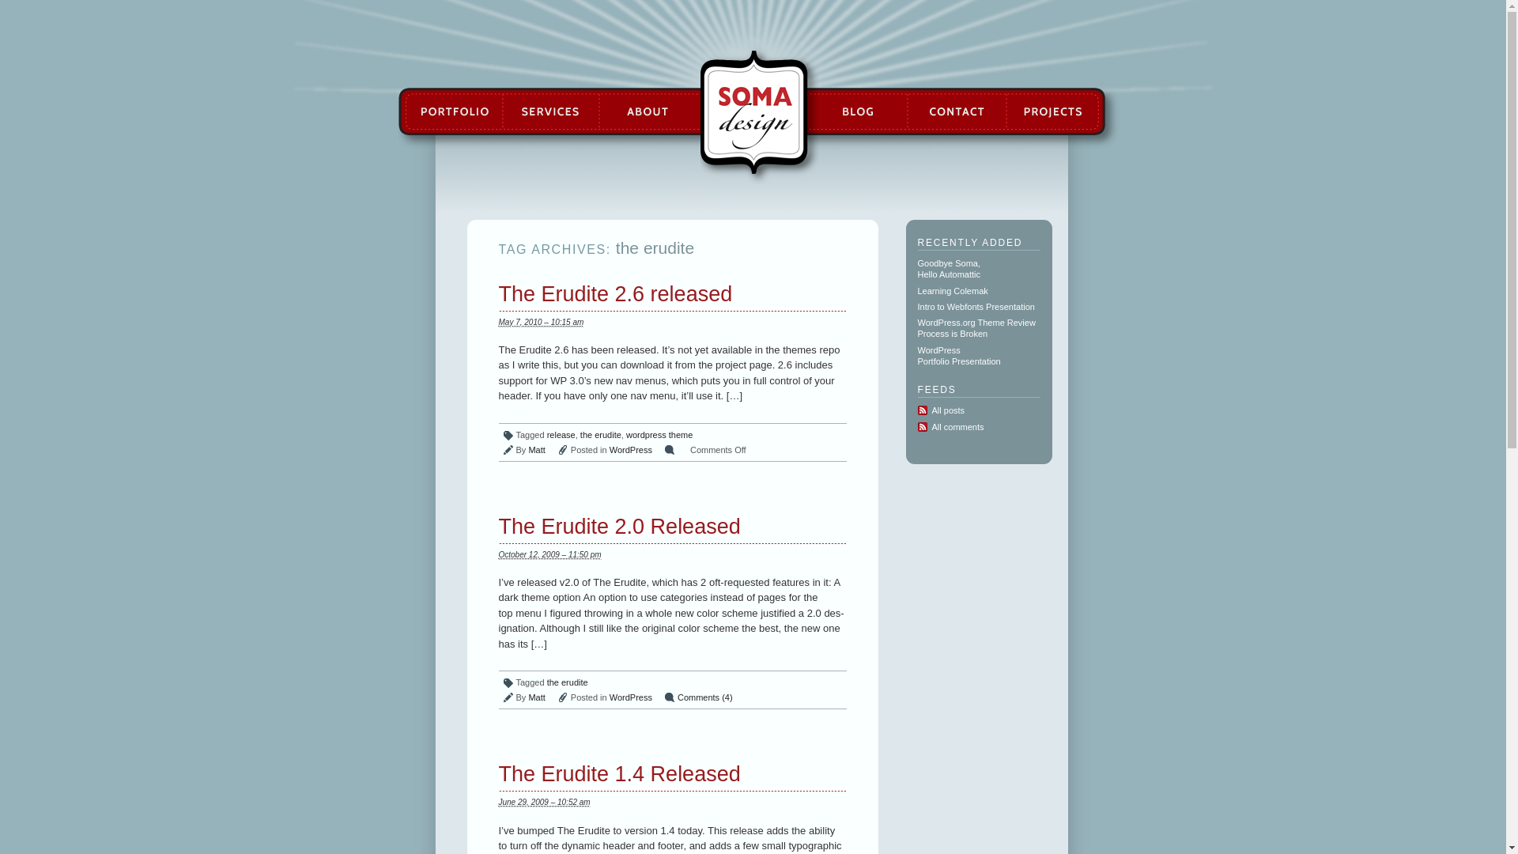 Image resolution: width=1518 pixels, height=854 pixels. I want to click on The Erudite 2.6 released, so click(614, 293).